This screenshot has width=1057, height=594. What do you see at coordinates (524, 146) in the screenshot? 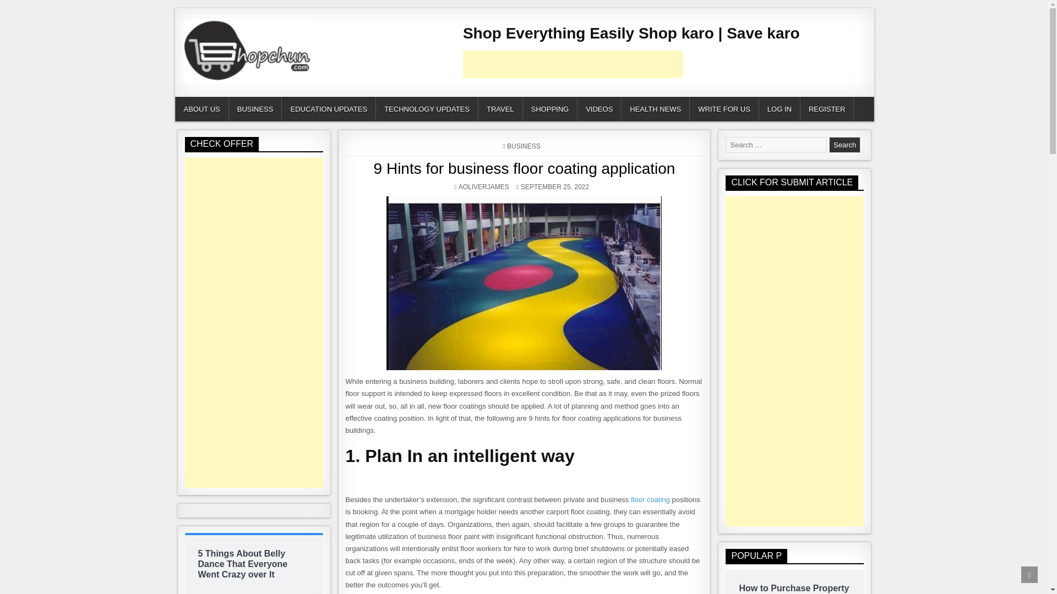
I see `Search` at bounding box center [524, 146].